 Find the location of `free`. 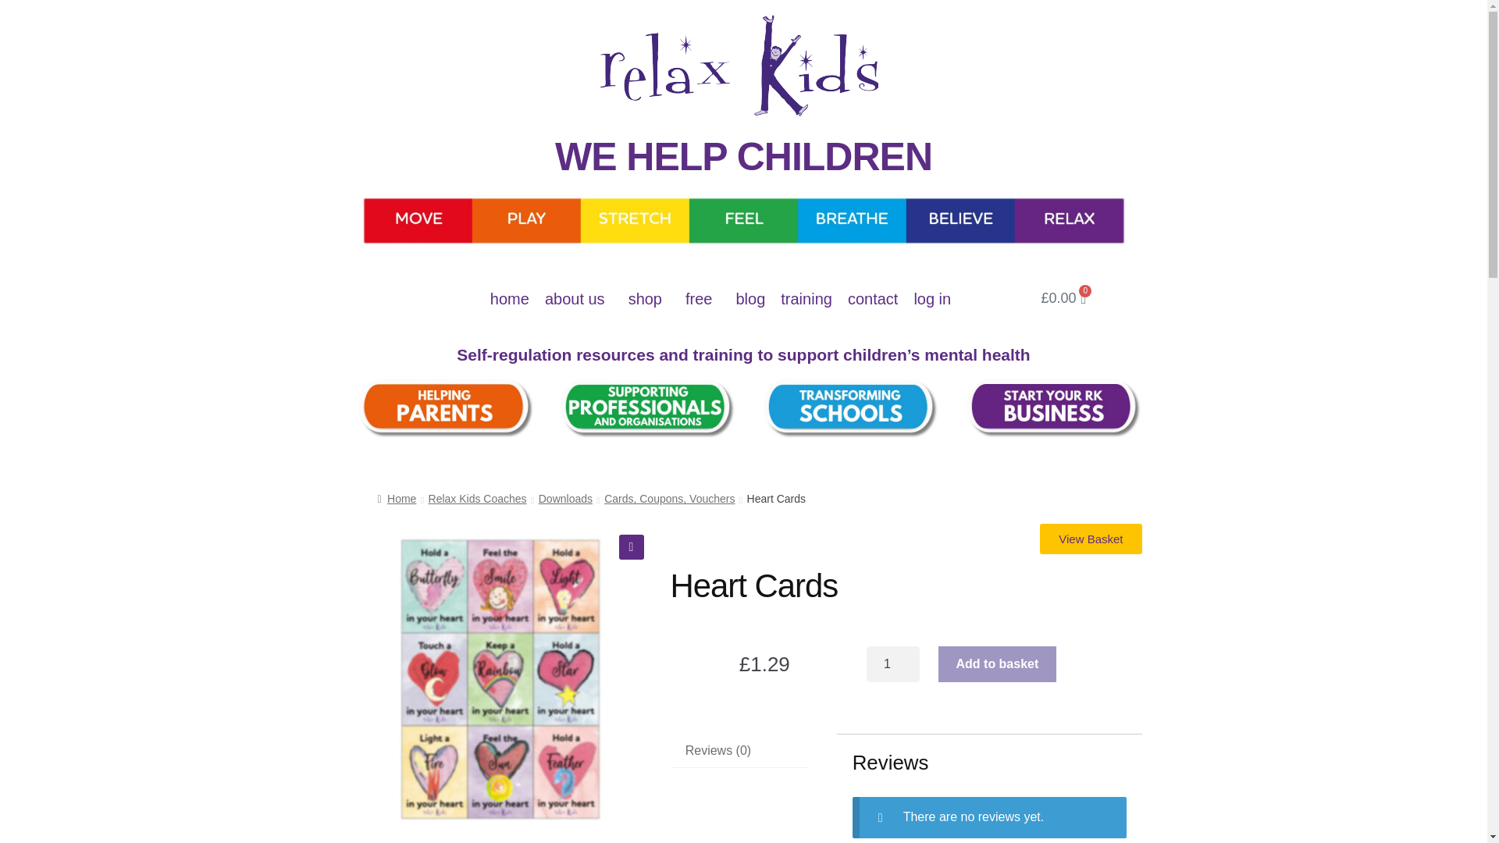

free is located at coordinates (702, 298).